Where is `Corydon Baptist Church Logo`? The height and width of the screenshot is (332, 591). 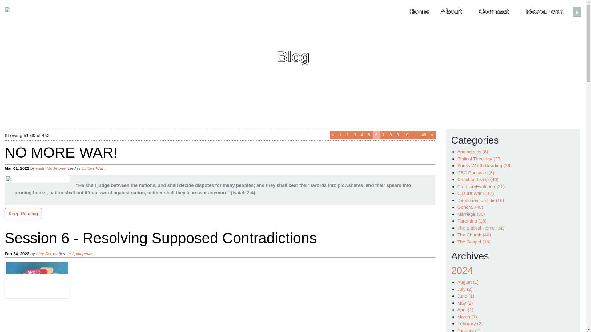
Corydon Baptist Church Logo is located at coordinates (424, 135).